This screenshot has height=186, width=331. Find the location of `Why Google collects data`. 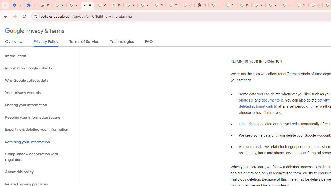

Why Google collects data is located at coordinates (39, 81).